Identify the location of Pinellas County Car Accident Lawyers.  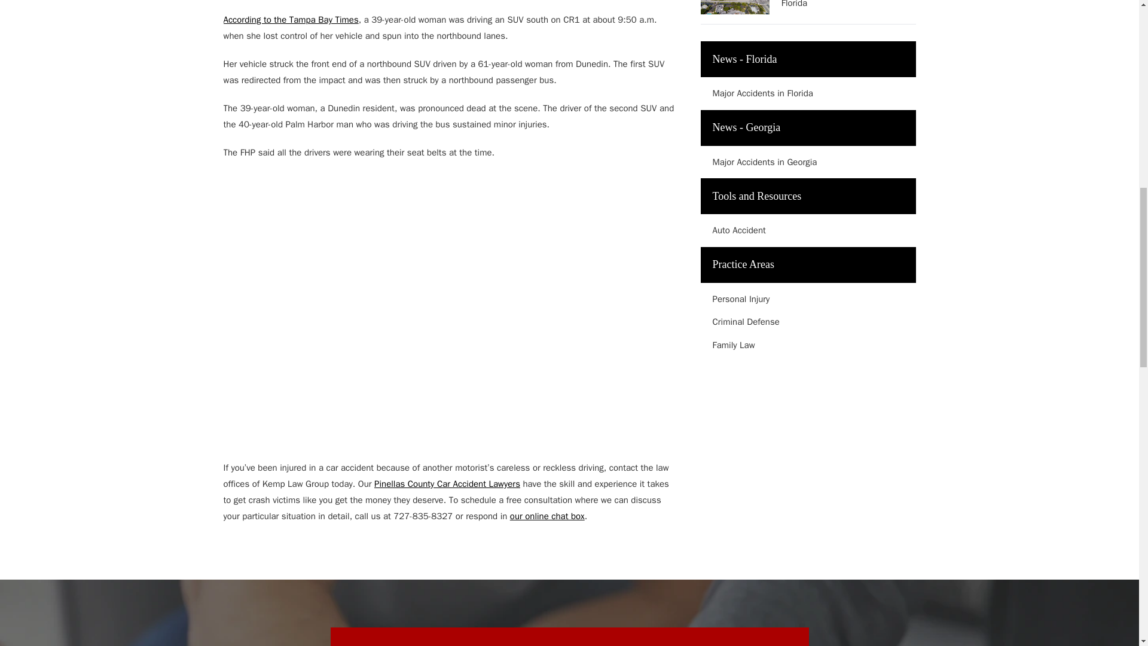
(447, 483).